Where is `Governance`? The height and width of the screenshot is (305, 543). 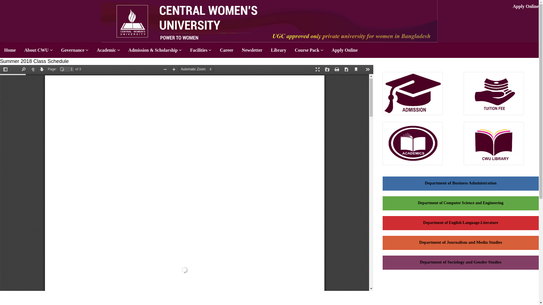
Governance is located at coordinates (75, 50).